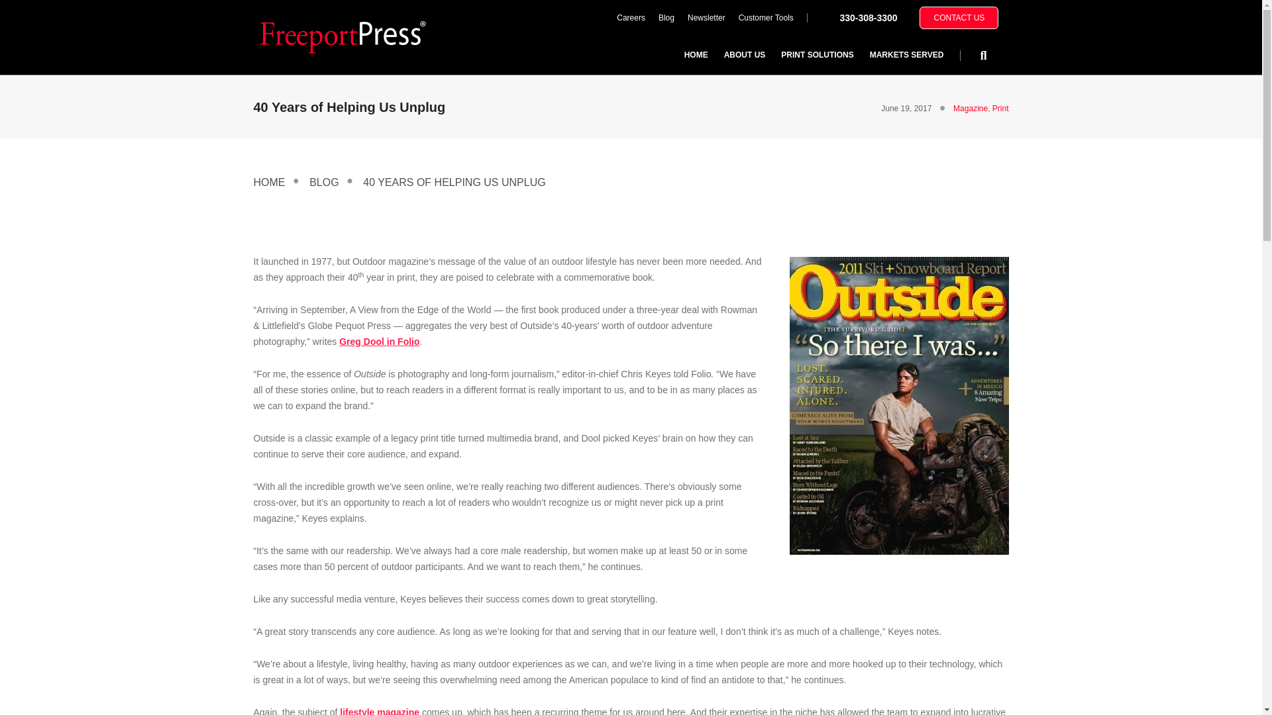 The width and height of the screenshot is (1272, 715). Describe the element at coordinates (868, 17) in the screenshot. I see `330-308-3300` at that location.